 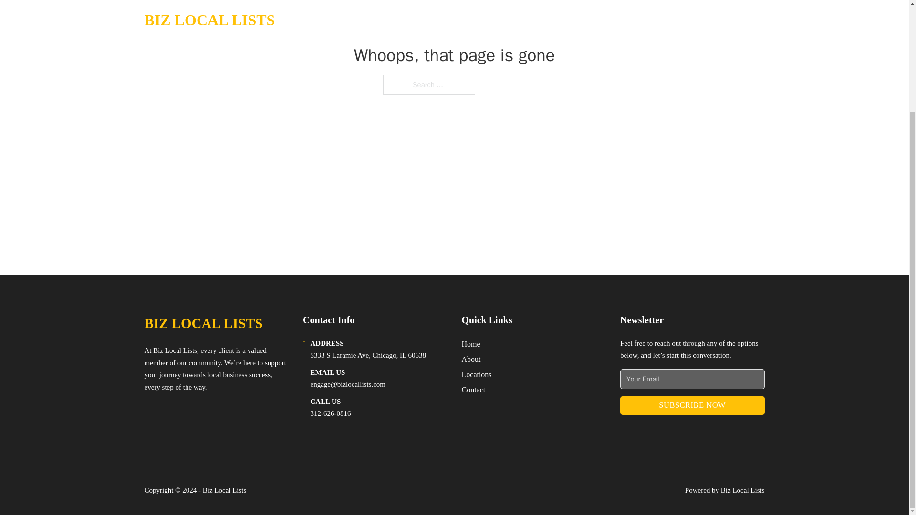 I want to click on Contact, so click(x=473, y=389).